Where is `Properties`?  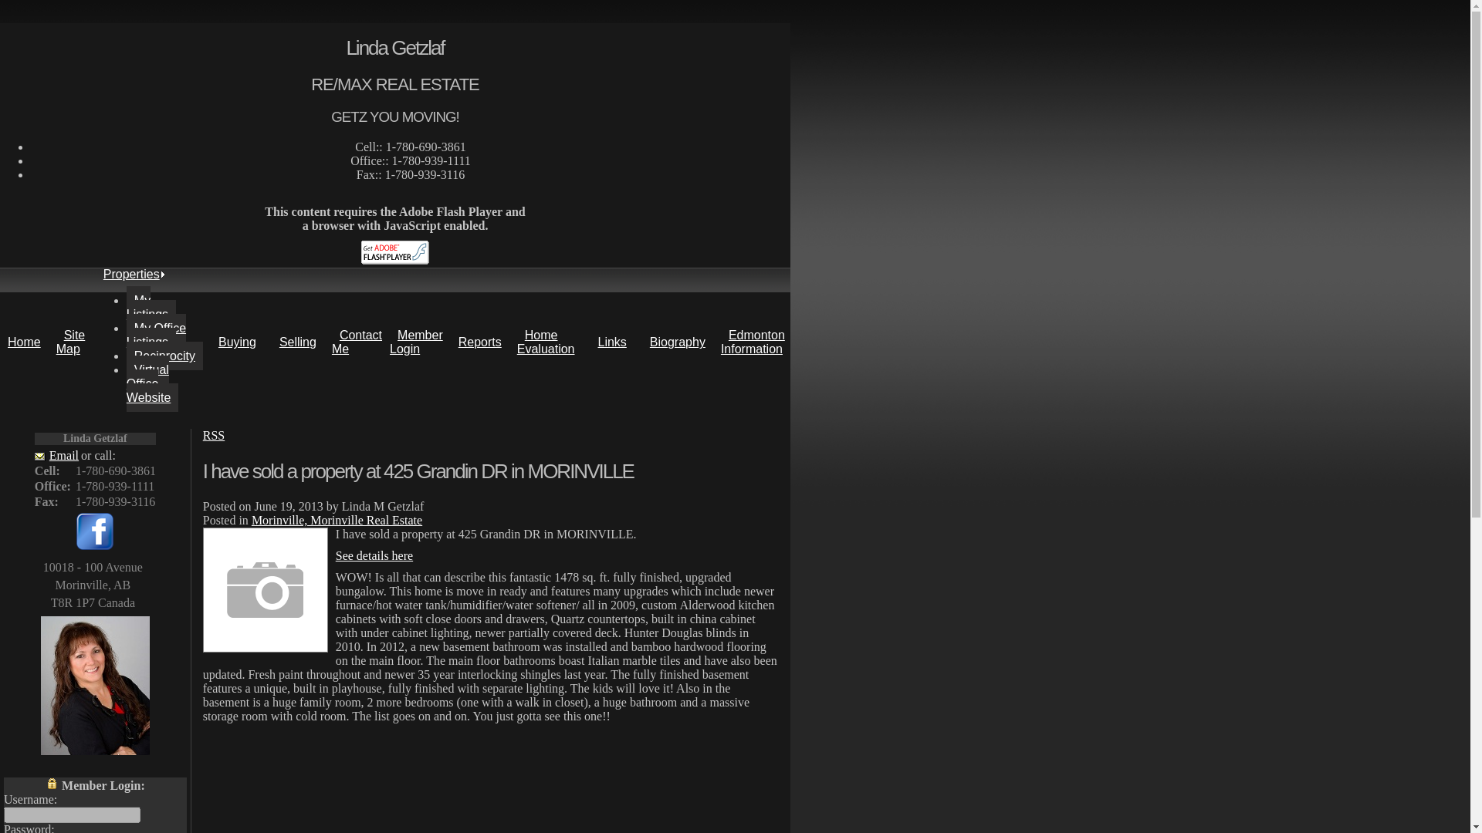 Properties is located at coordinates (131, 273).